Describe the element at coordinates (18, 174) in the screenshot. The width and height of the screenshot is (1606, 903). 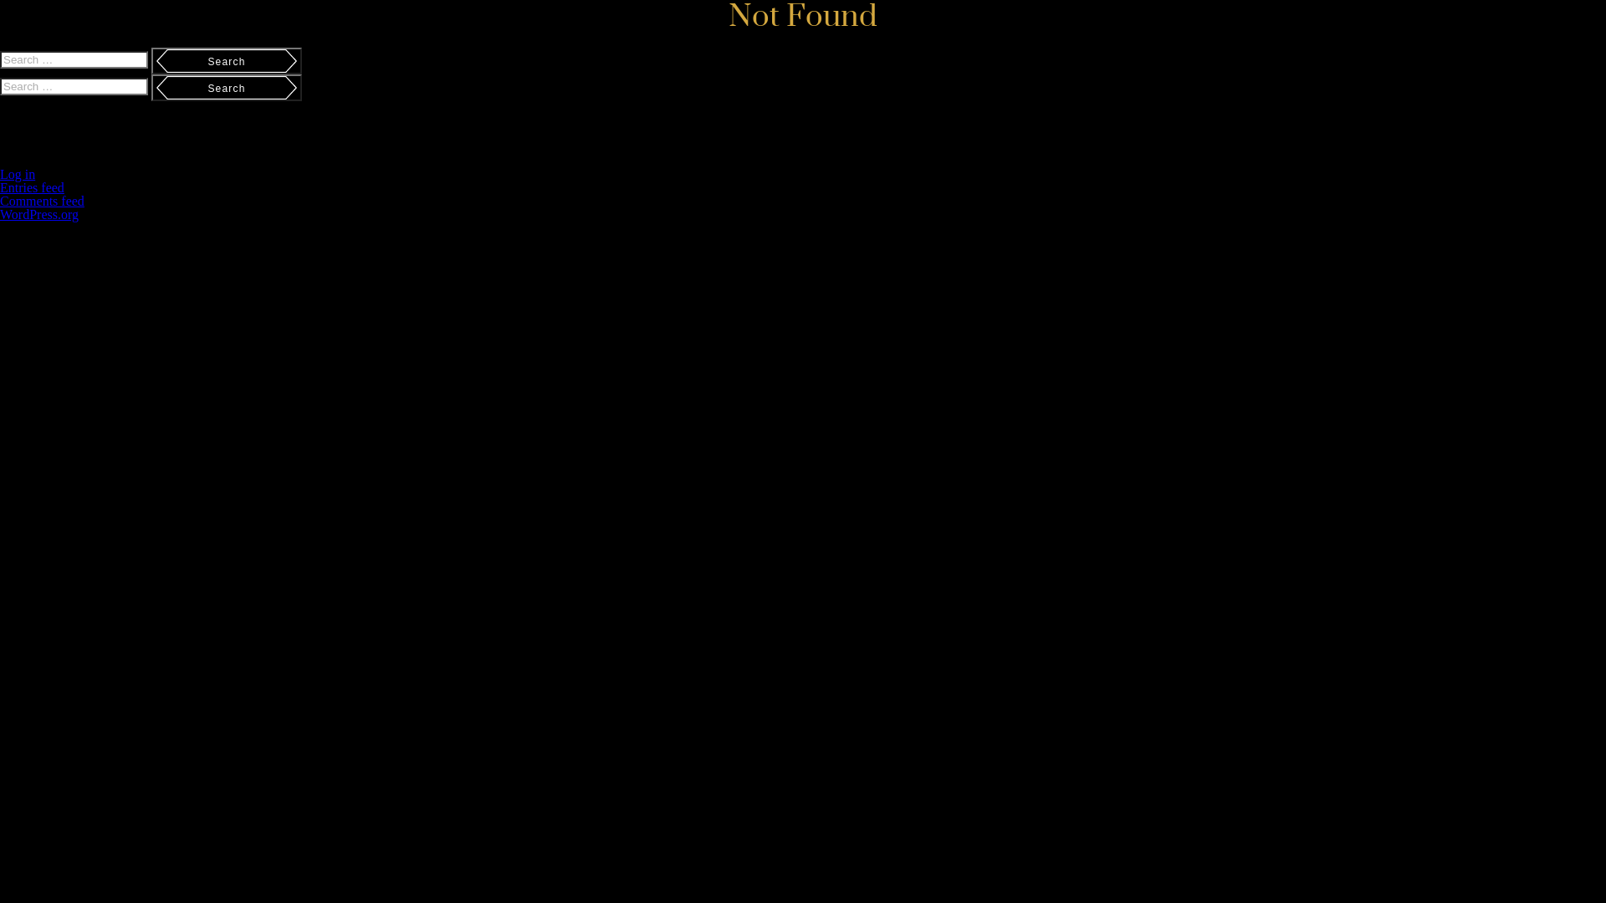
I see `Log in` at that location.